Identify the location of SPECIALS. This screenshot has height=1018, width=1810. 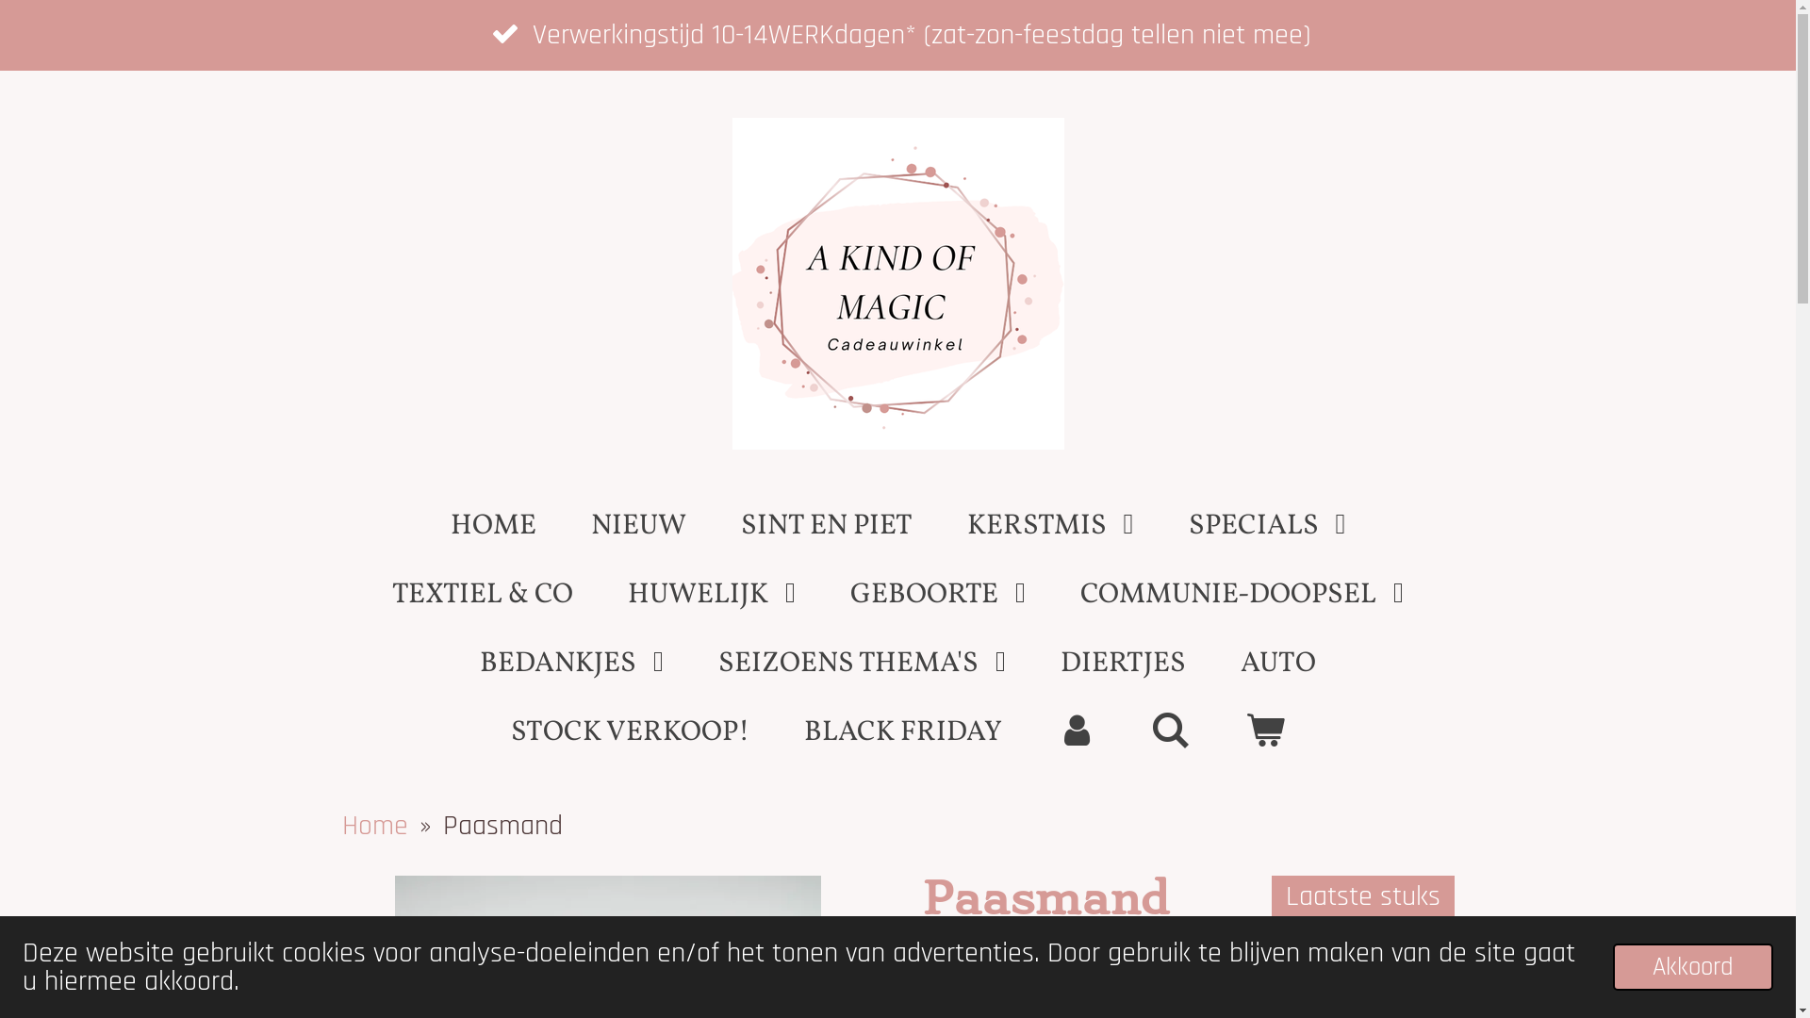
(1267, 526).